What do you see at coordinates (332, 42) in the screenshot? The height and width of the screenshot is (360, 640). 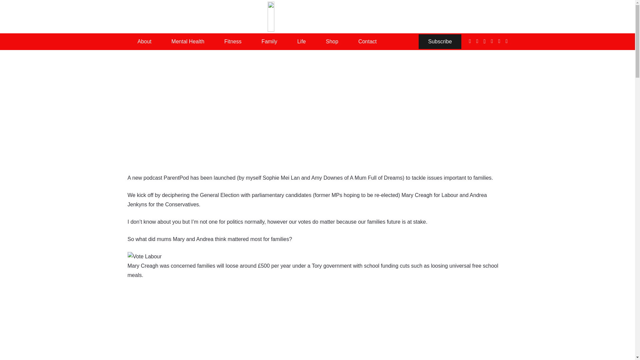 I see `Shop` at bounding box center [332, 42].